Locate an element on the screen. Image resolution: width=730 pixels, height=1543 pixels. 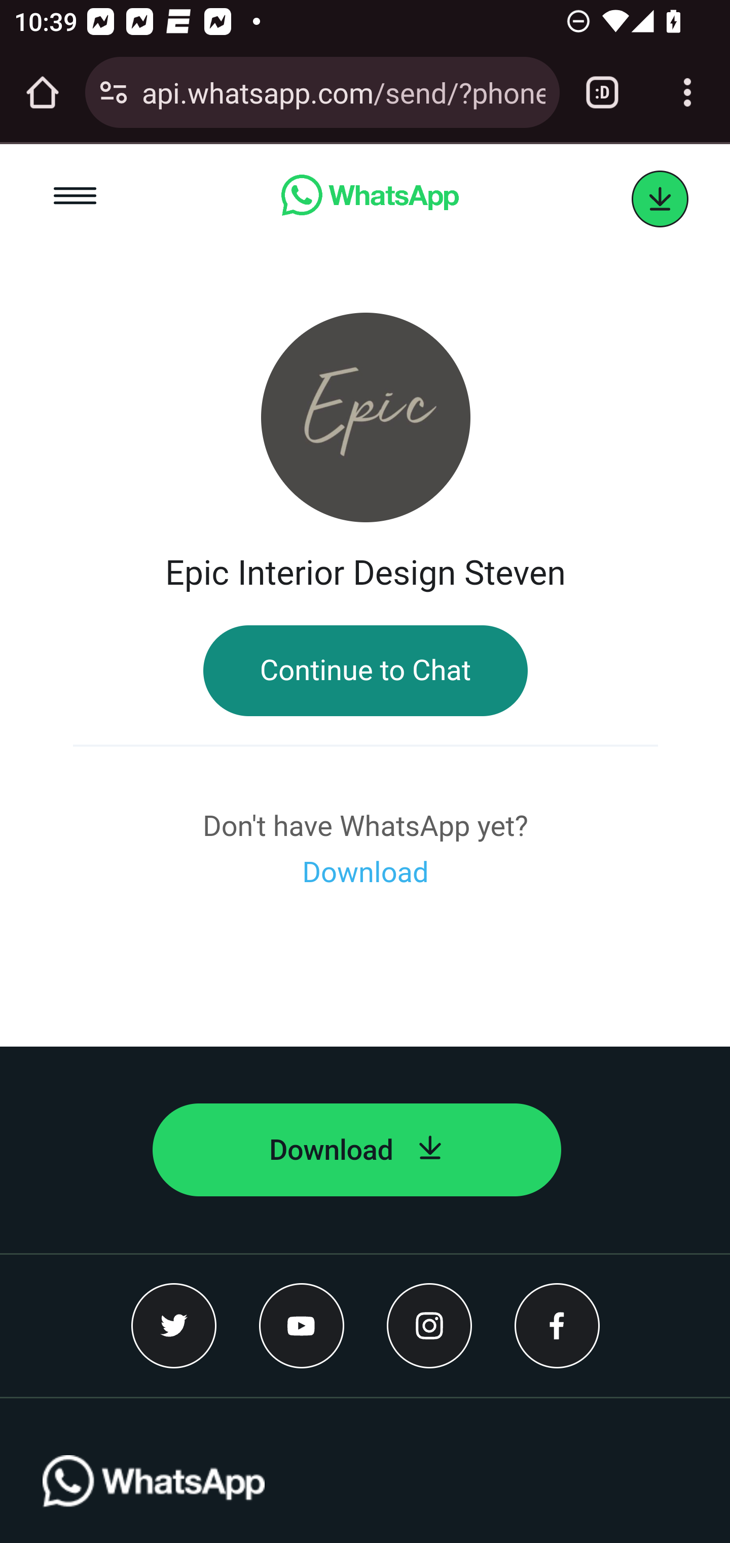
WhatsApp Main Page is located at coordinates (369, 199).